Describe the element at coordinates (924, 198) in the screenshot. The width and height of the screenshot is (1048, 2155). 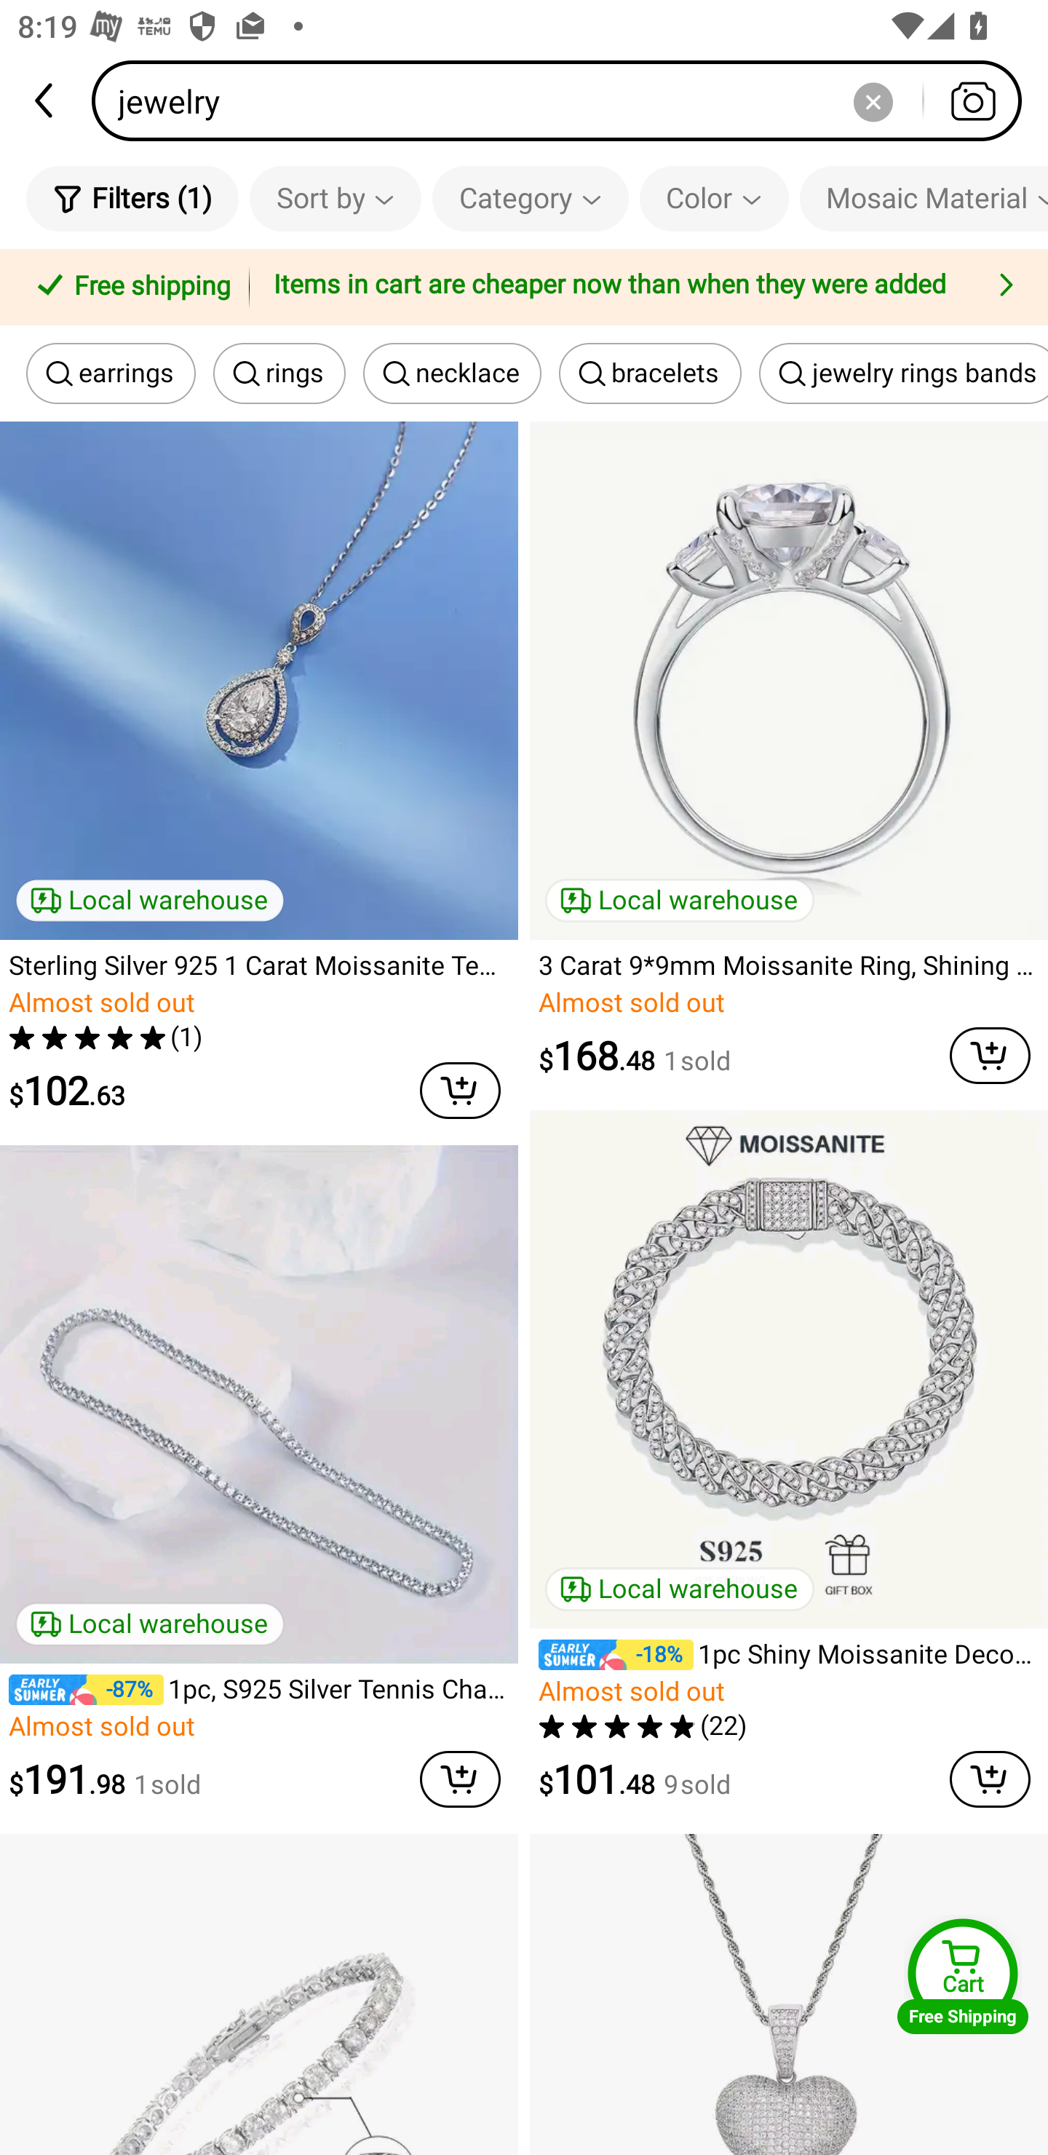
I see `Mosaic Material` at that location.